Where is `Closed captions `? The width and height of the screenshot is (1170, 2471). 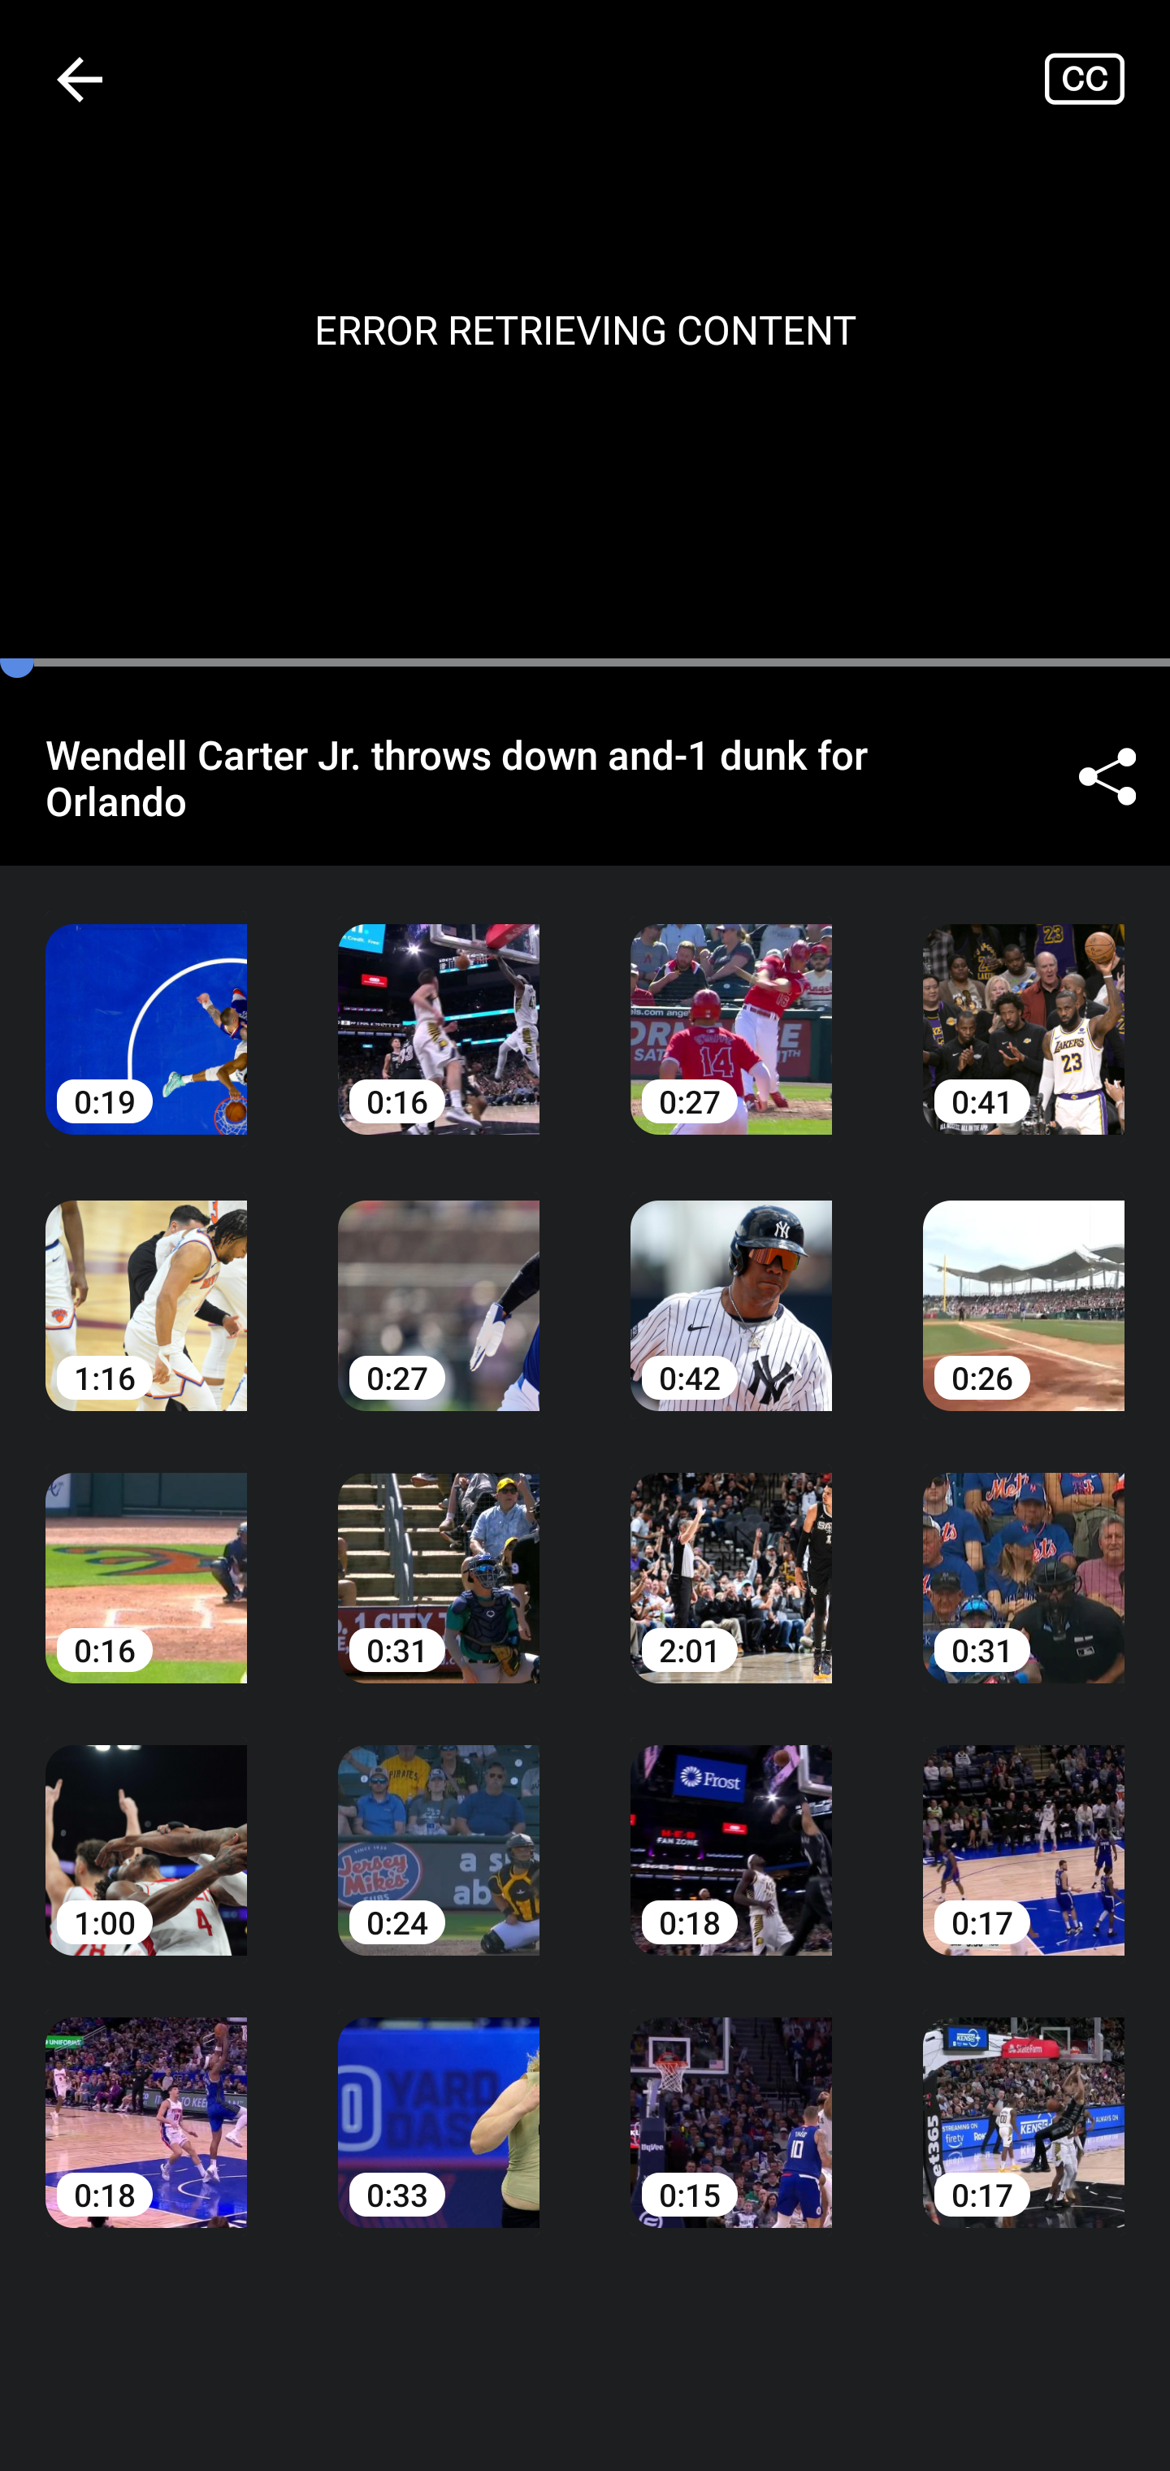
Closed captions  is located at coordinates (1107, 78).